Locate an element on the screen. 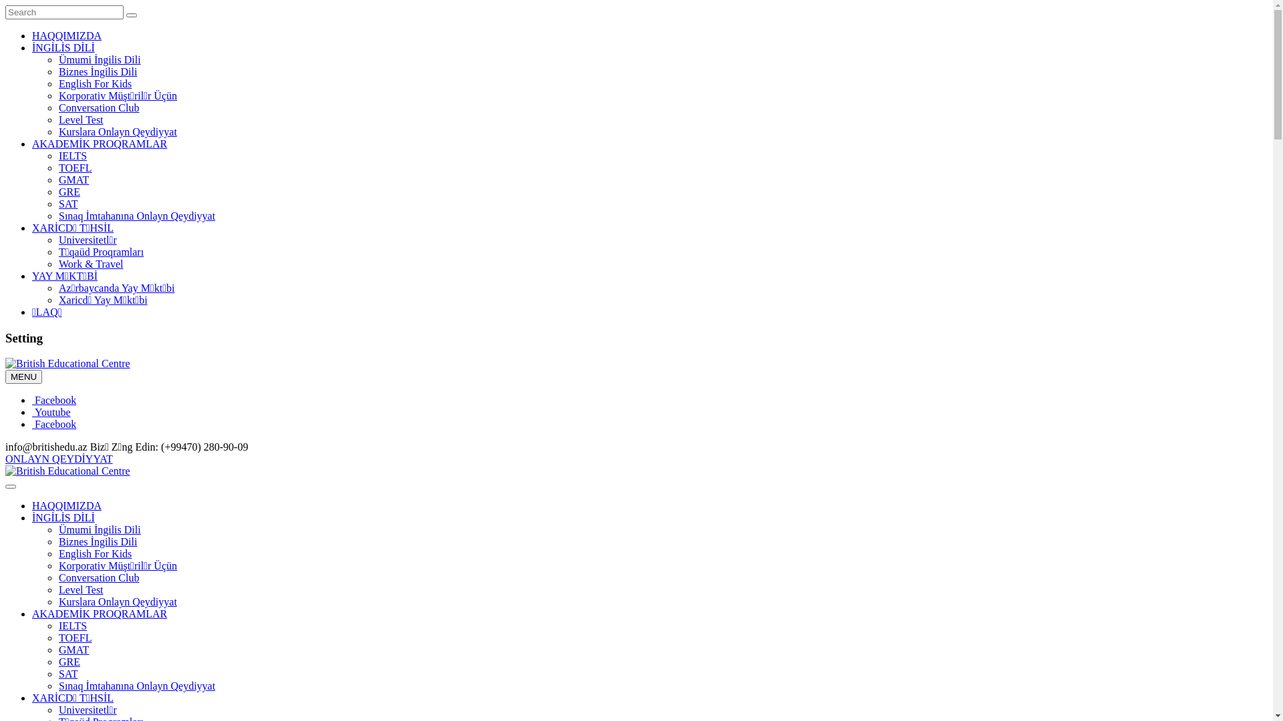 The width and height of the screenshot is (1283, 721). Kurslara Onlayn Qeydiyyat is located at coordinates (118, 602).